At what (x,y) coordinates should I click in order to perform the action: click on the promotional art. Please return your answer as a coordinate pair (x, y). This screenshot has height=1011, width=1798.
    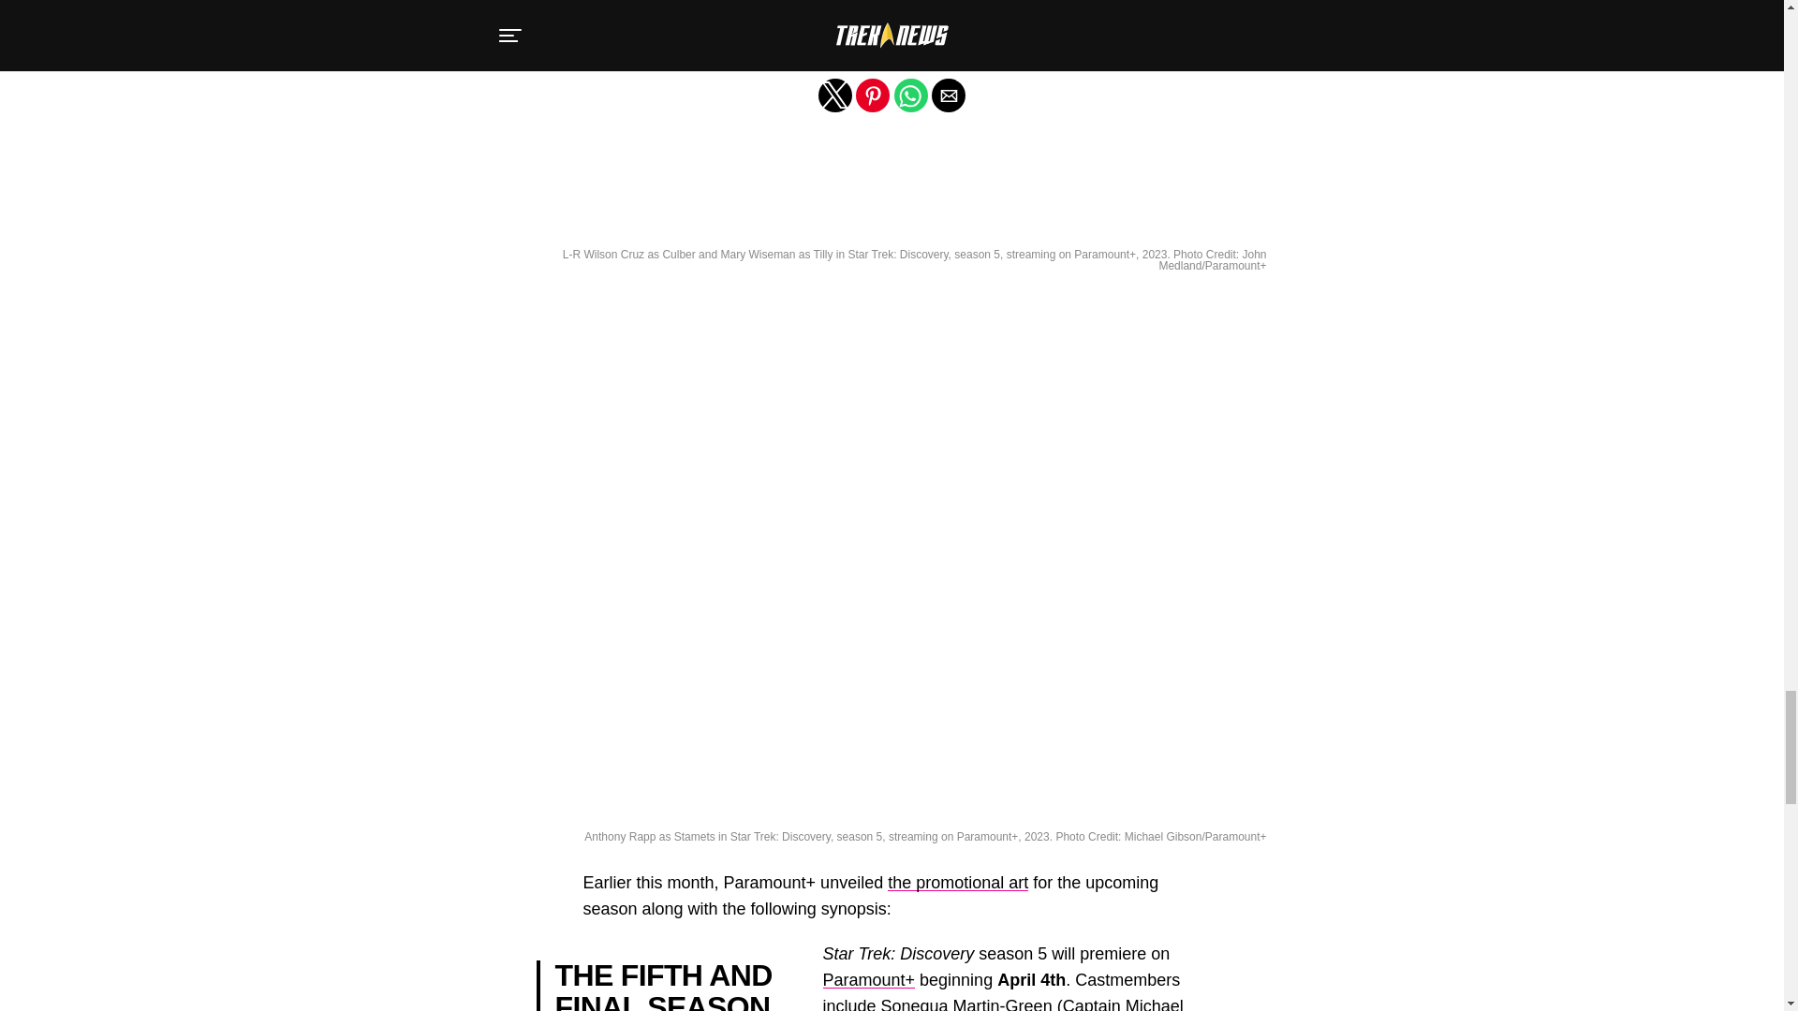
    Looking at the image, I should click on (958, 882).